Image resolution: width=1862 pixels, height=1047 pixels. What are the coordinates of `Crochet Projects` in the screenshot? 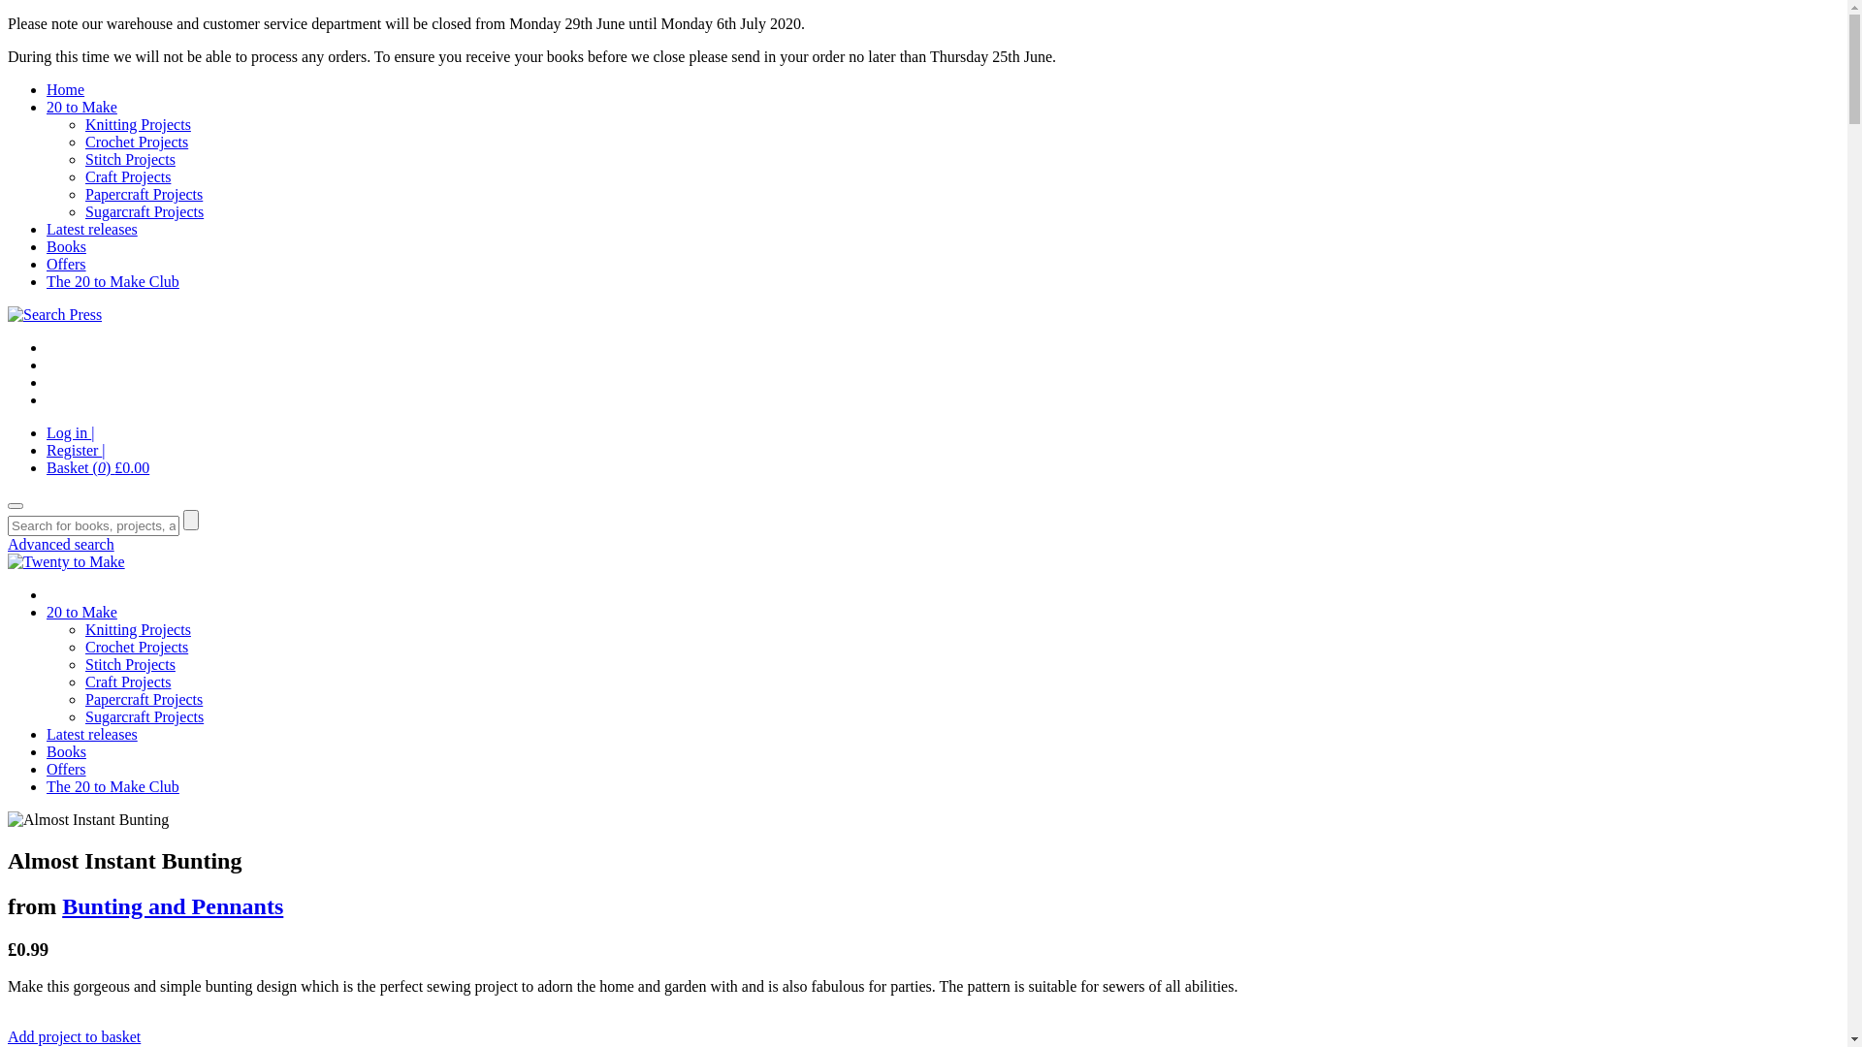 It's located at (137, 142).